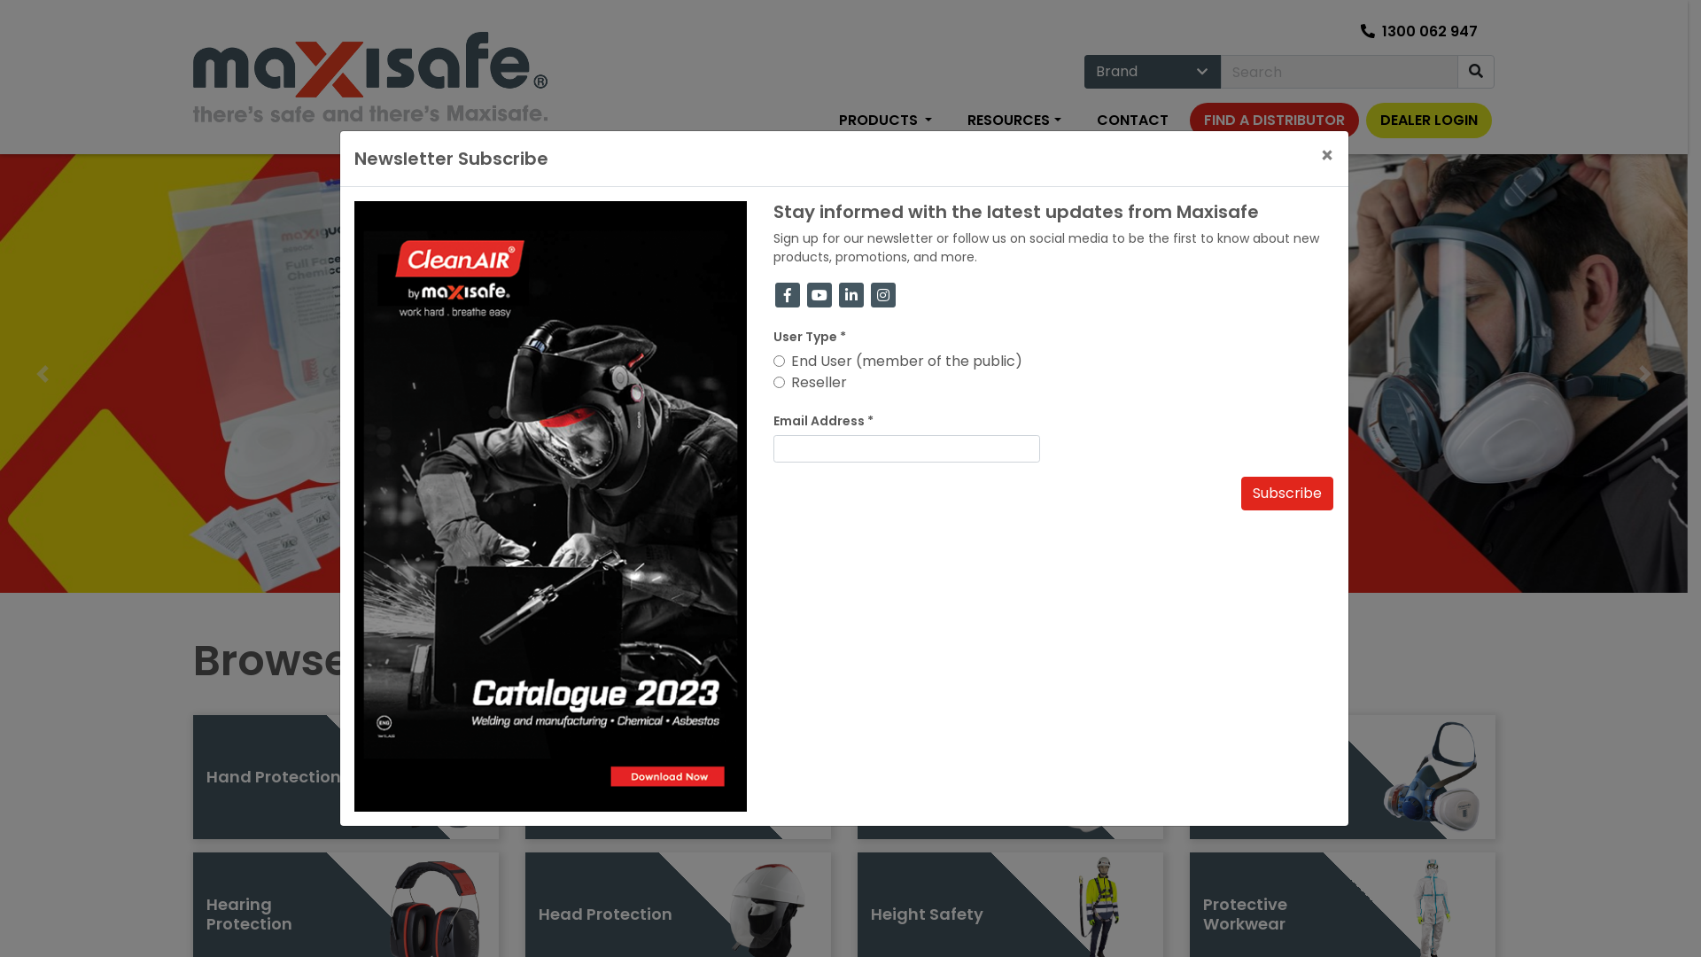 The height and width of the screenshot is (957, 1701). Describe the element at coordinates (1132, 121) in the screenshot. I see `CONTACT` at that location.